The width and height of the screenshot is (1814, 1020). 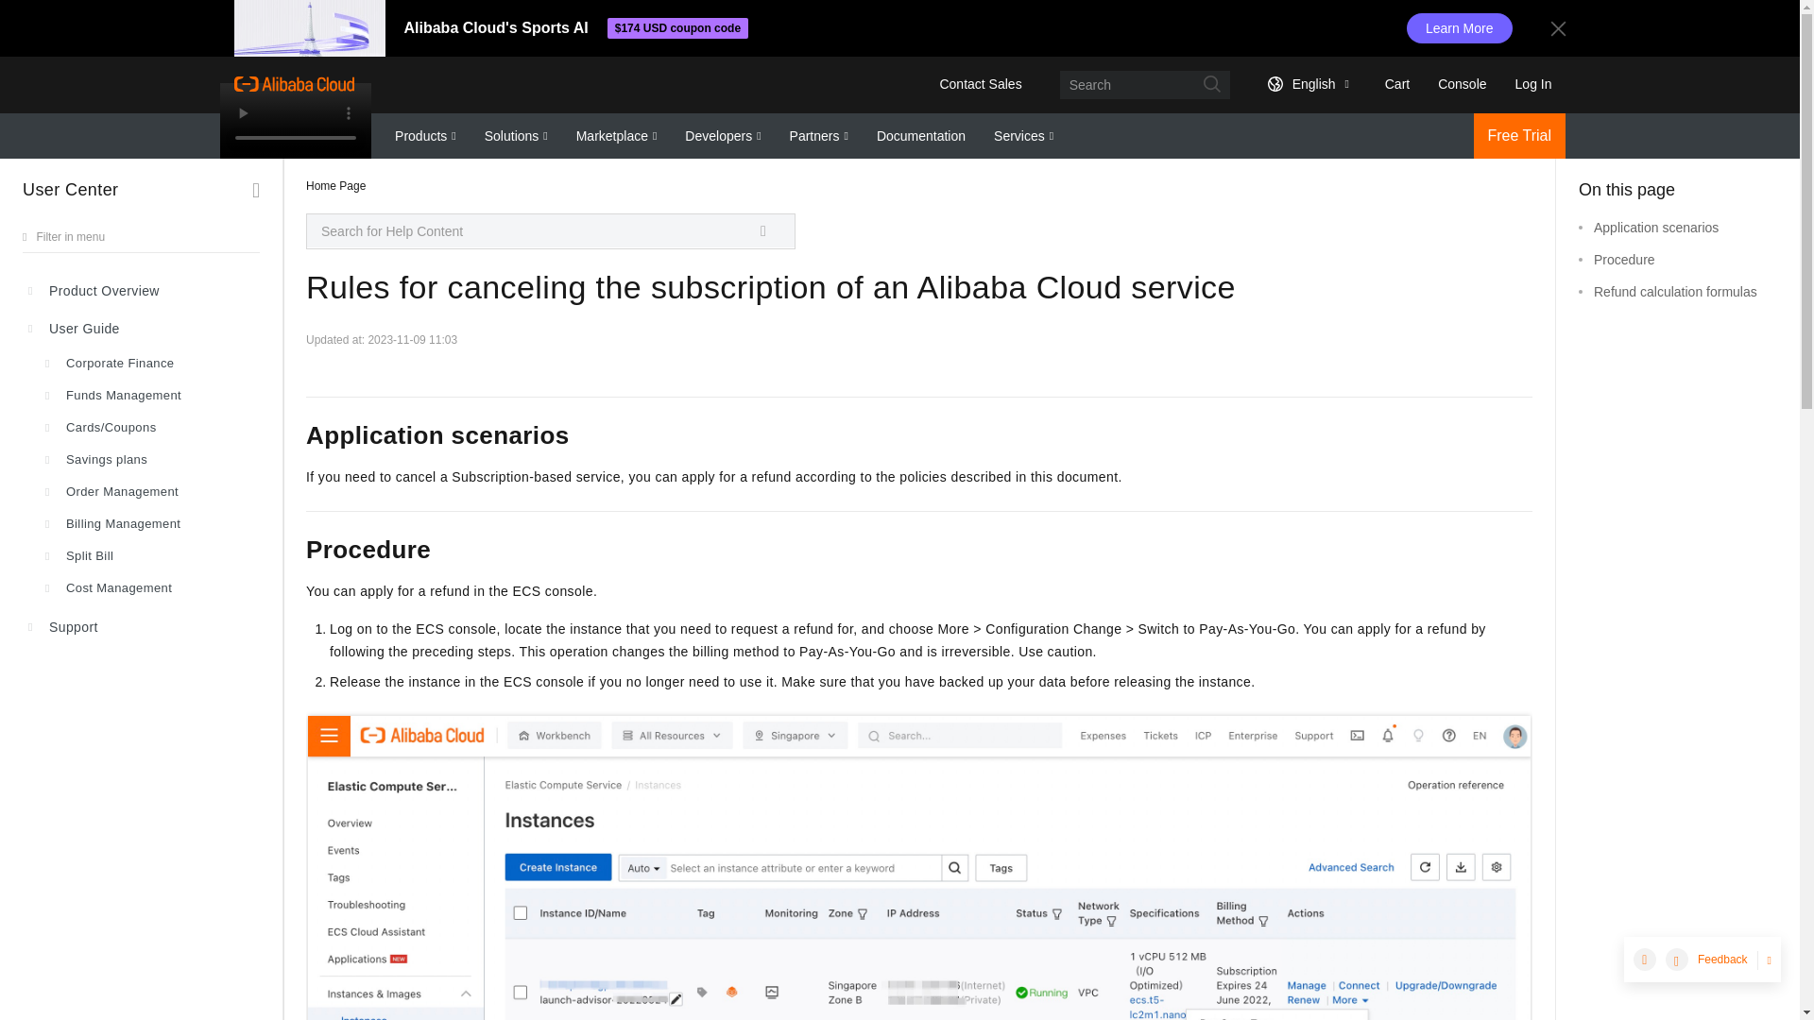 What do you see at coordinates (1534, 83) in the screenshot?
I see `Log In` at bounding box center [1534, 83].